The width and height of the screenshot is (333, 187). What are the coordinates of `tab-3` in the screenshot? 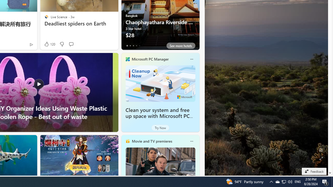 It's located at (136, 46).